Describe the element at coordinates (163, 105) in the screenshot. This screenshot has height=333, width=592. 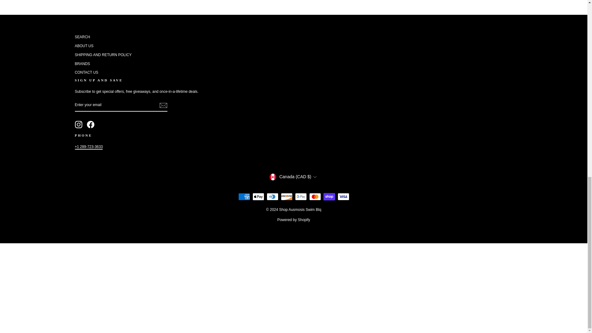
I see `icon-email` at that location.